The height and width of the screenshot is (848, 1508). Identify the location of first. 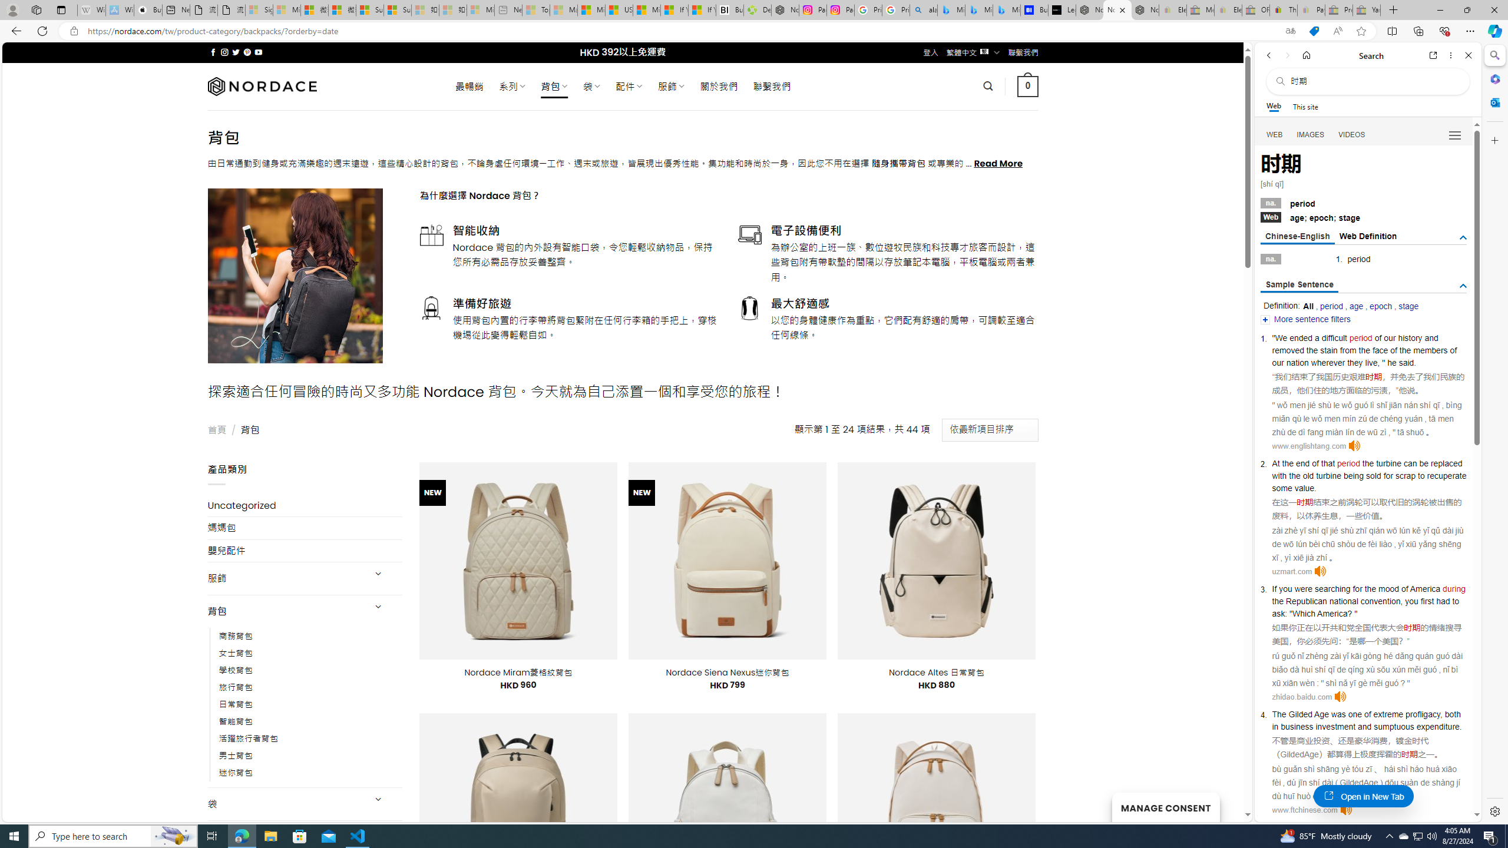
(1427, 601).